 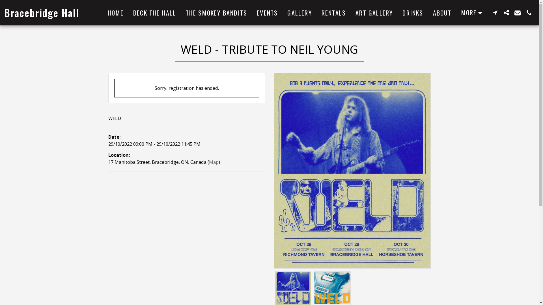 I want to click on DECK THE HALL, so click(x=155, y=13).